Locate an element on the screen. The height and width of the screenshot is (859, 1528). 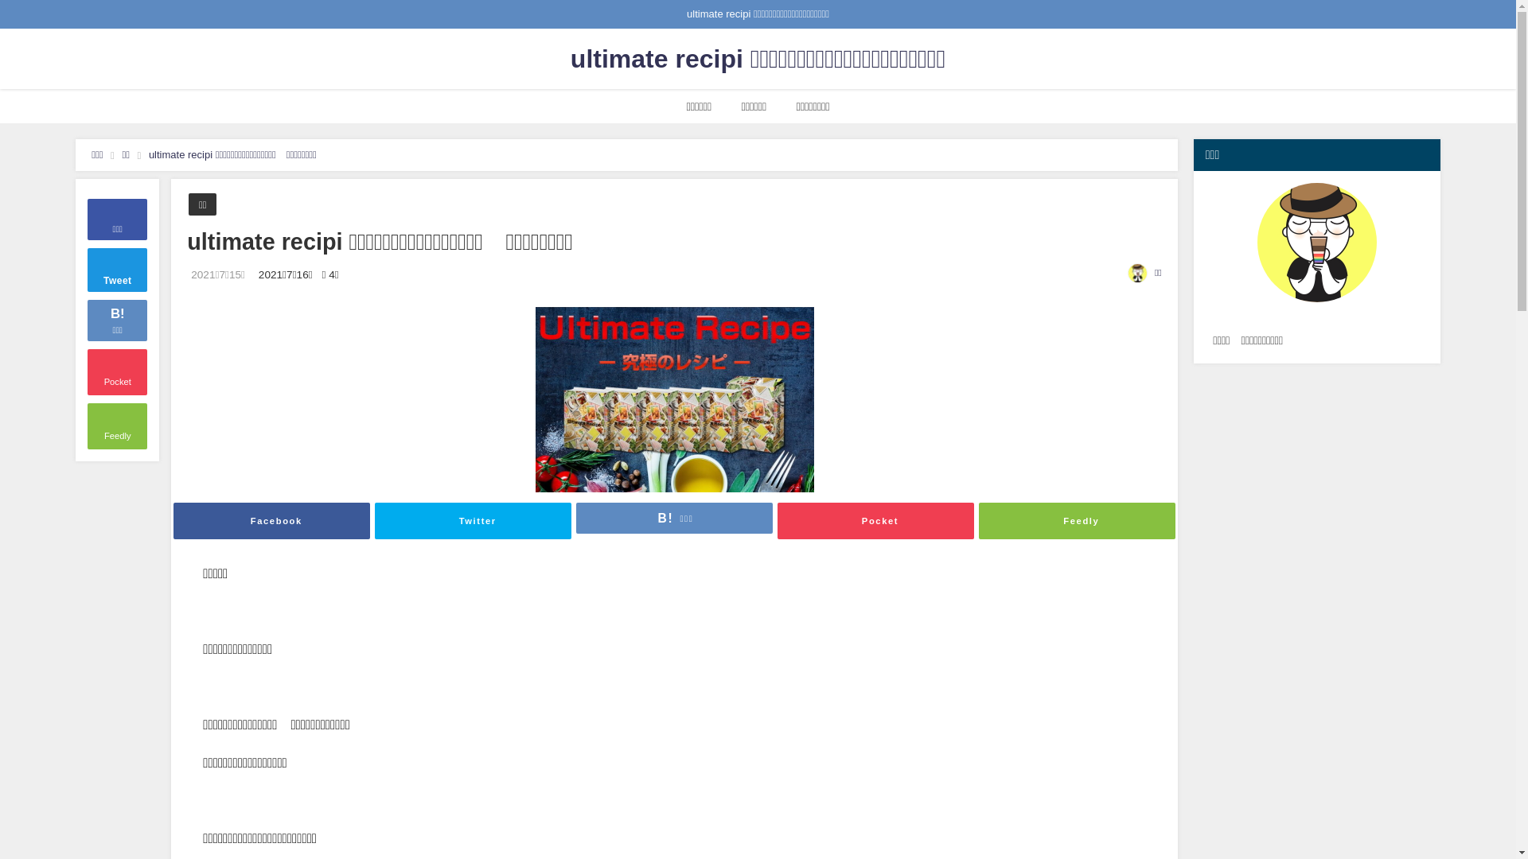
Twitter is located at coordinates (473, 521).